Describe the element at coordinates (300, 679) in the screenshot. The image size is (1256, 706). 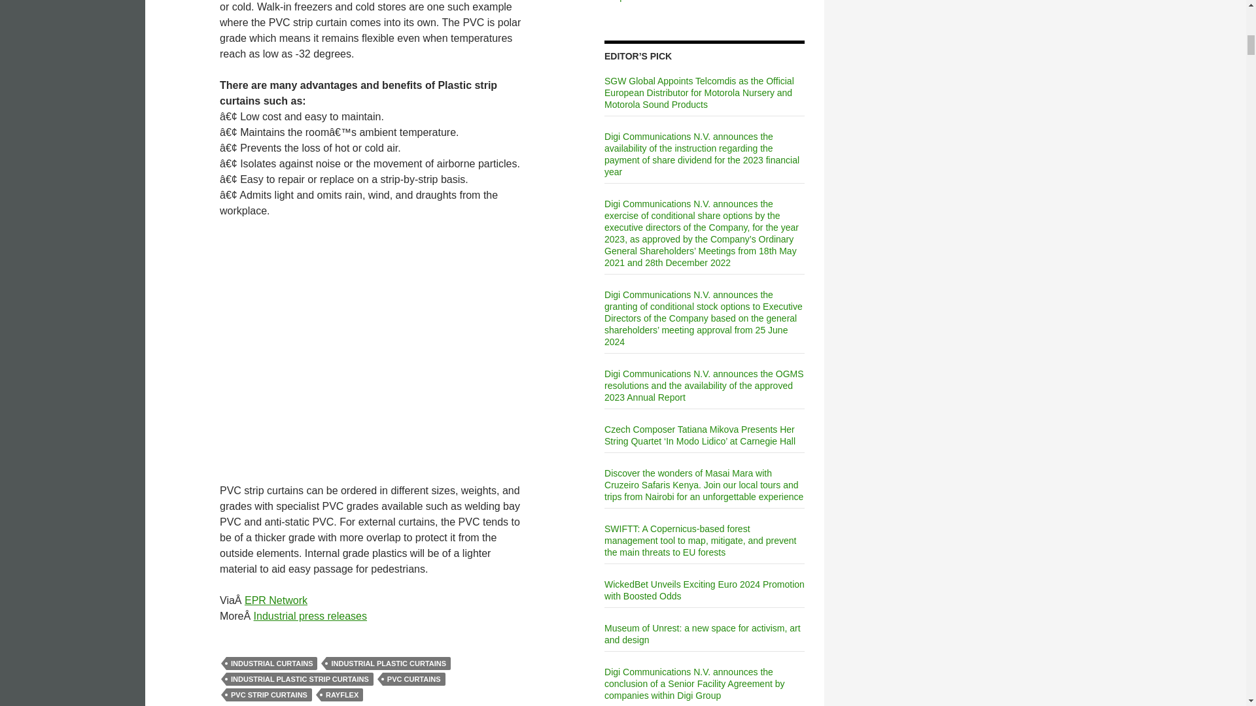
I see `INDUSTRIAL PLASTIC STRIP CURTAINS` at that location.